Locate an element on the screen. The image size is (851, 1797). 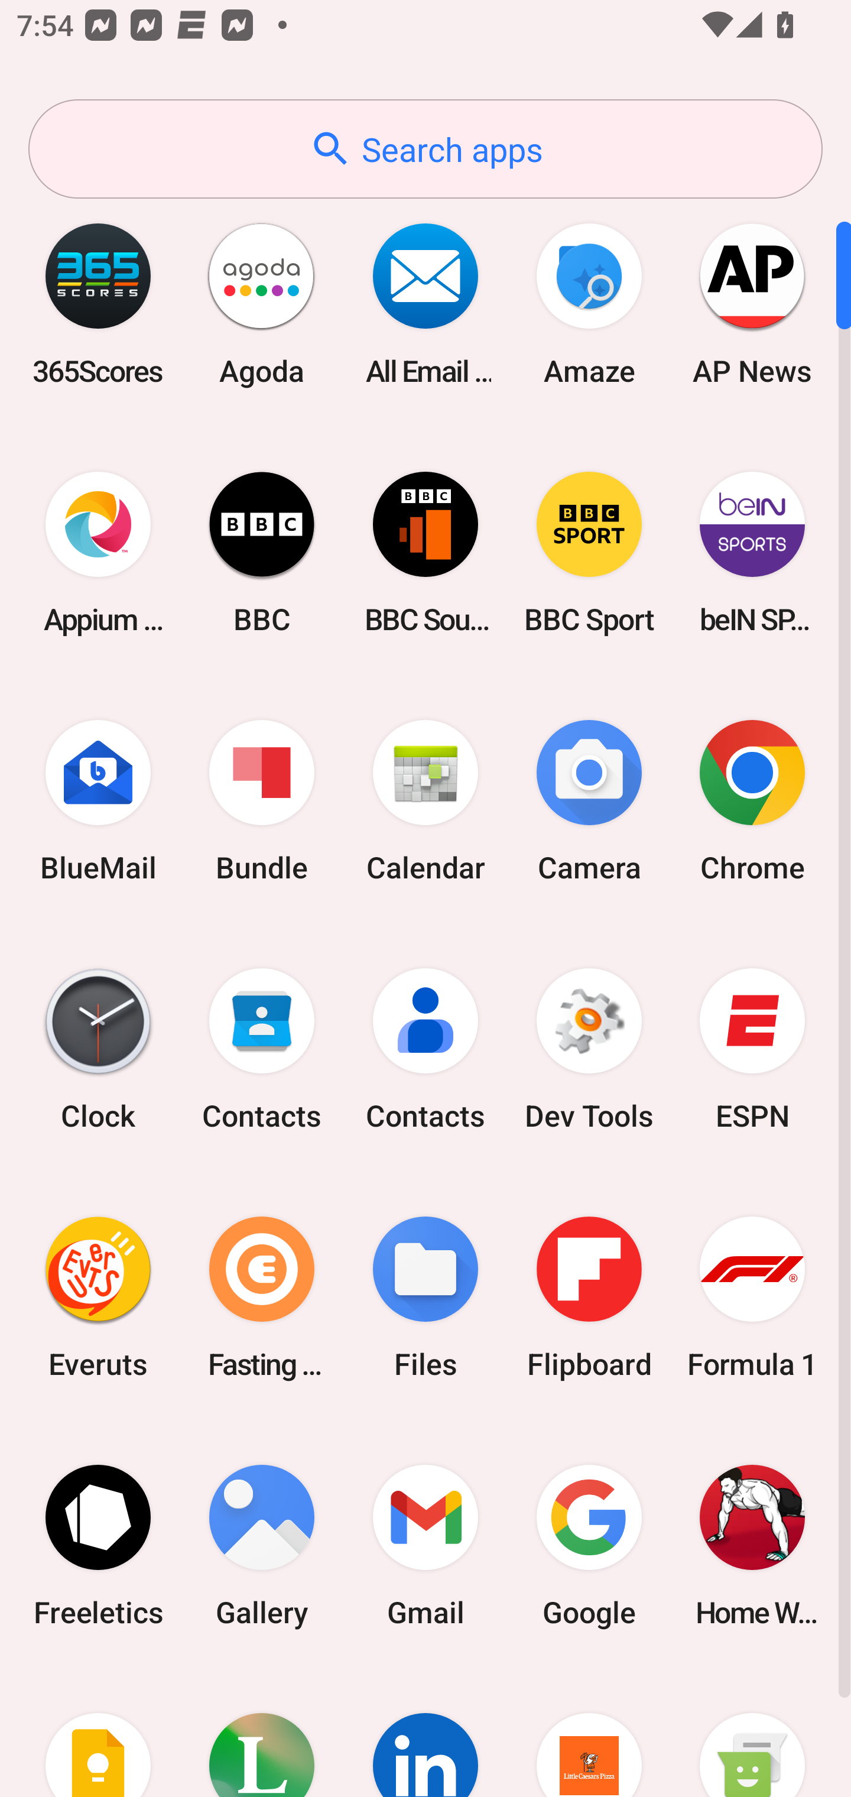
Google is located at coordinates (589, 1545).